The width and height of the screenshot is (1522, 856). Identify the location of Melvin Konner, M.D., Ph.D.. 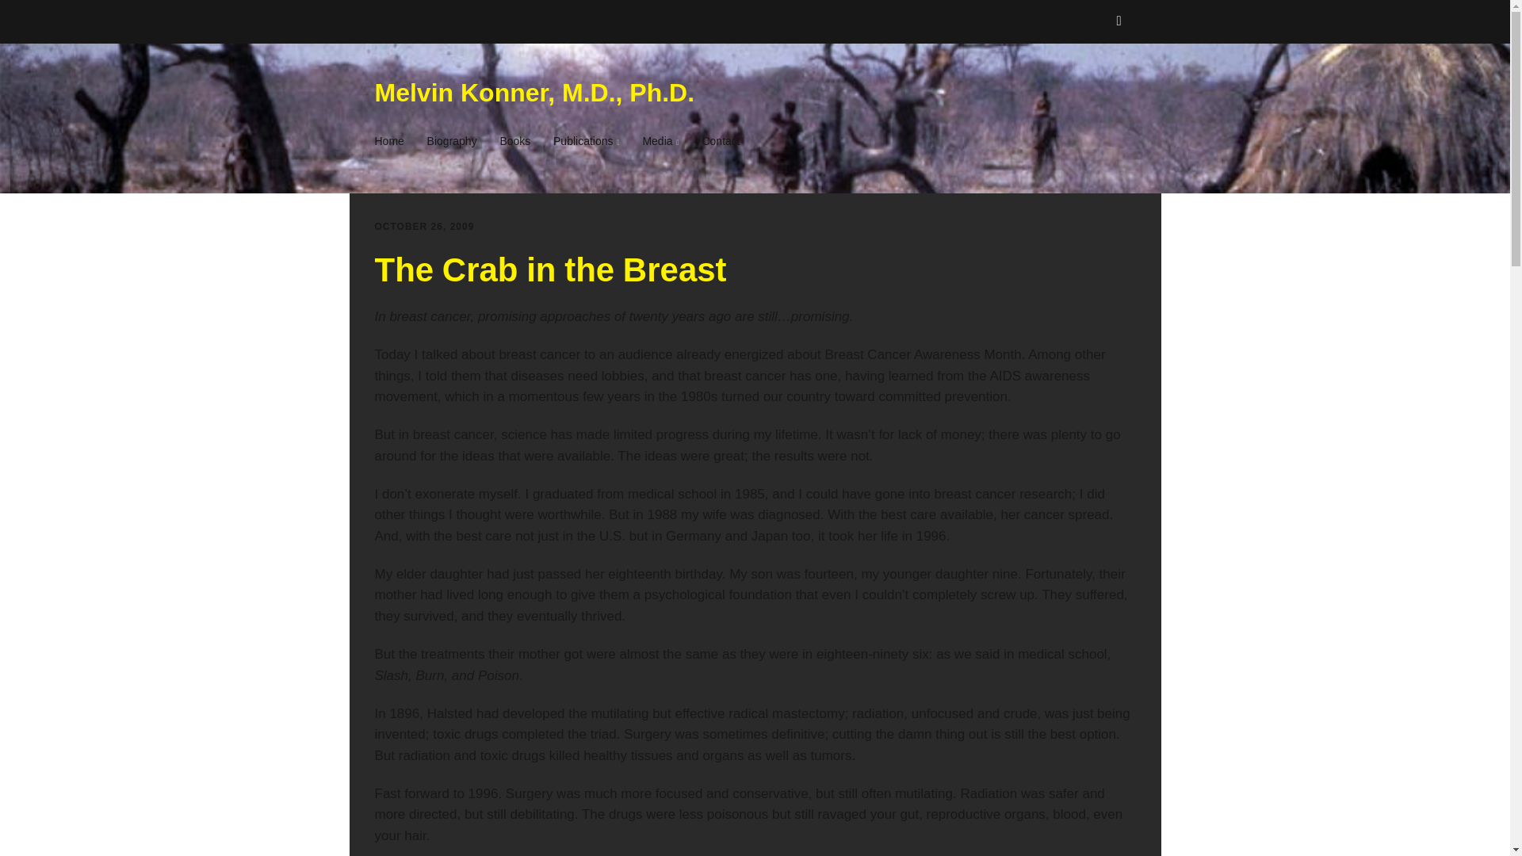
(534, 93).